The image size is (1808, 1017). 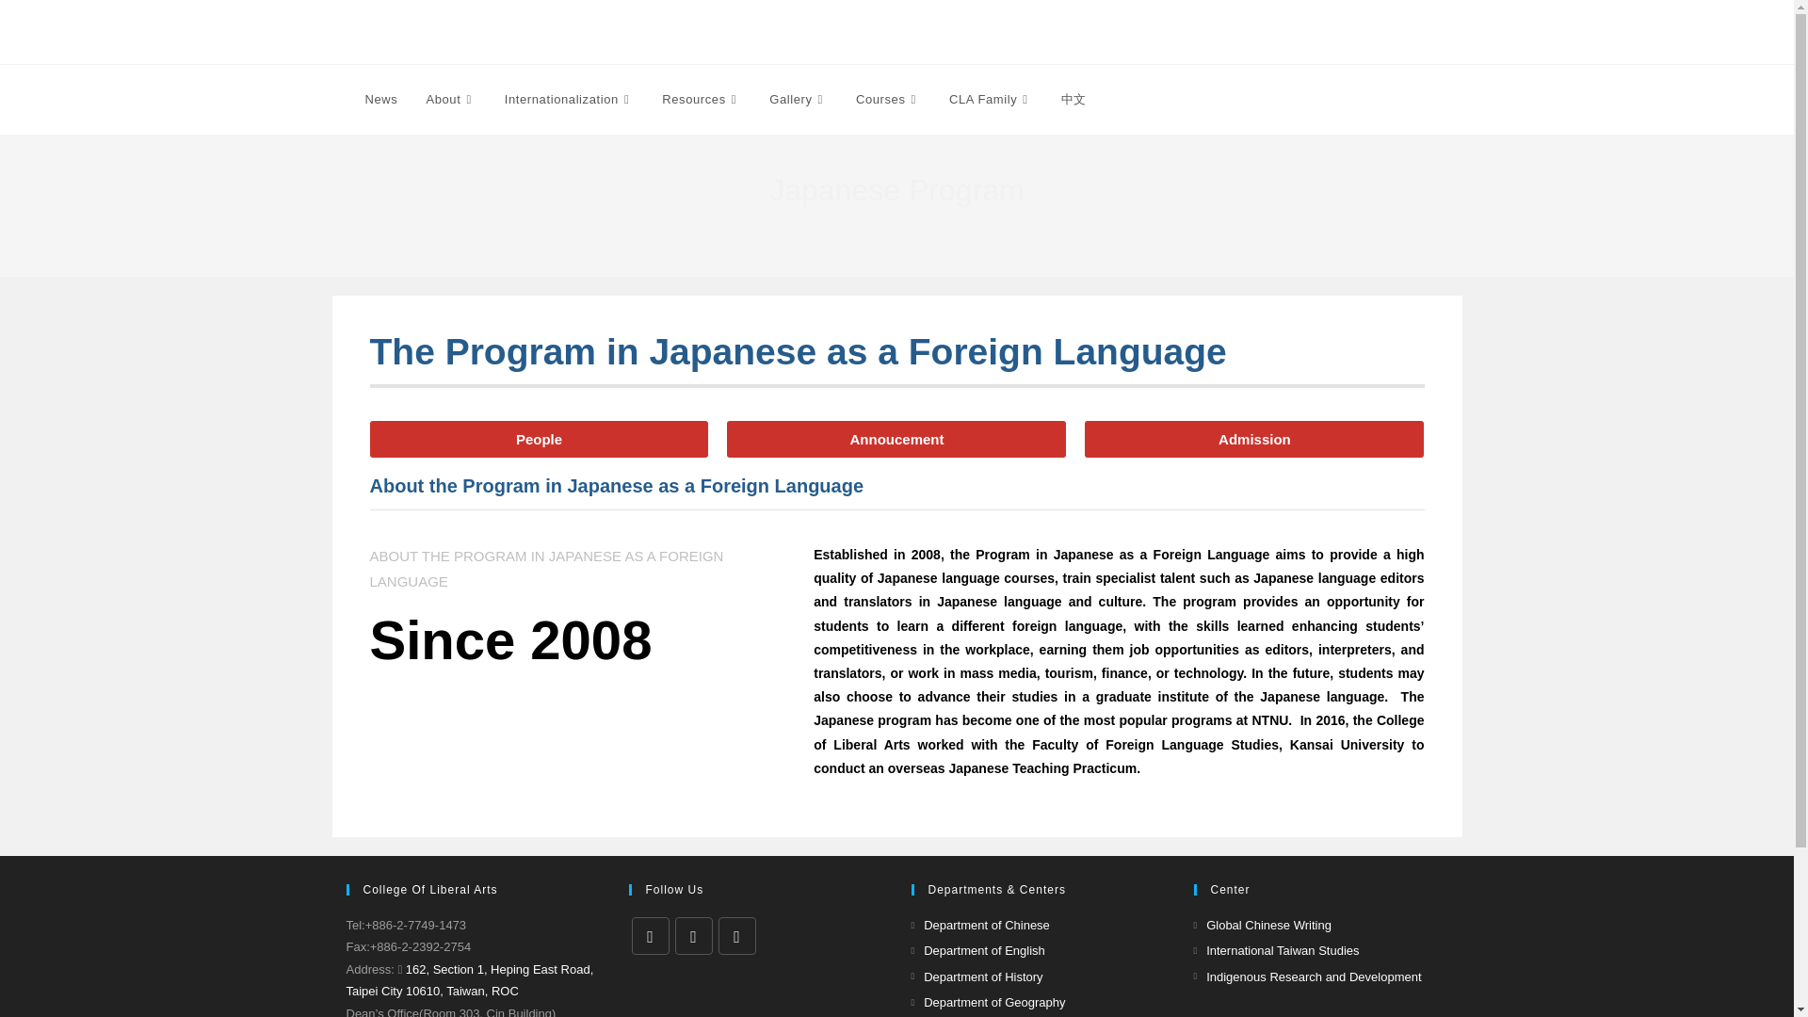 I want to click on Internationalization, so click(x=569, y=100).